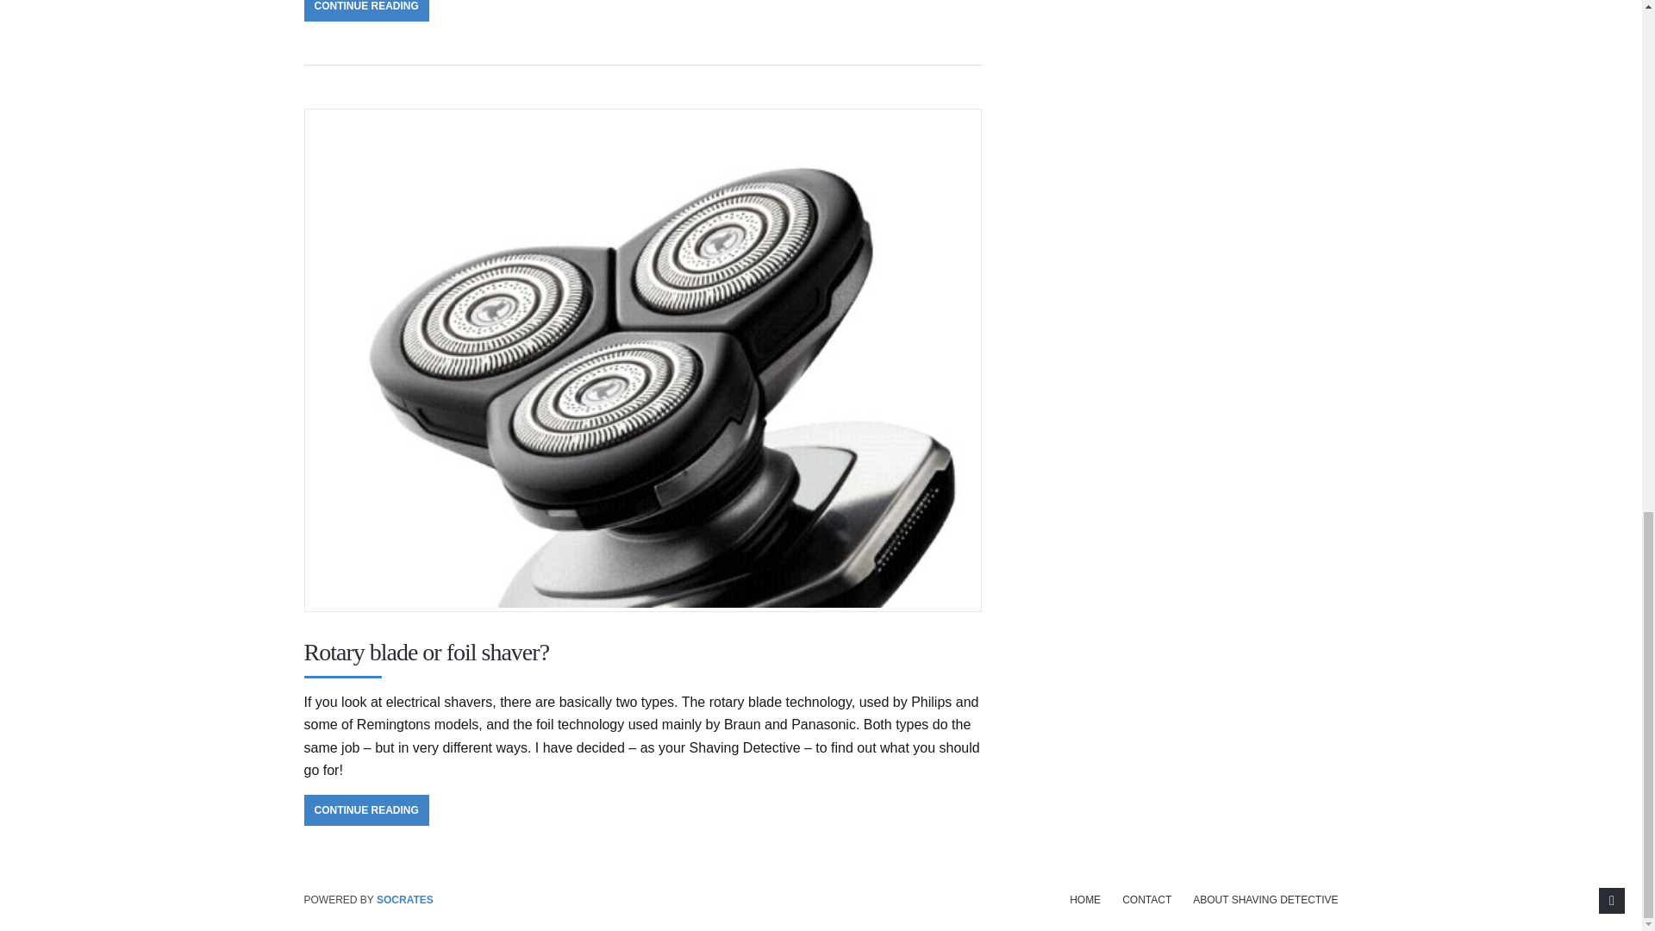  I want to click on CONTINUE READING, so click(365, 810).